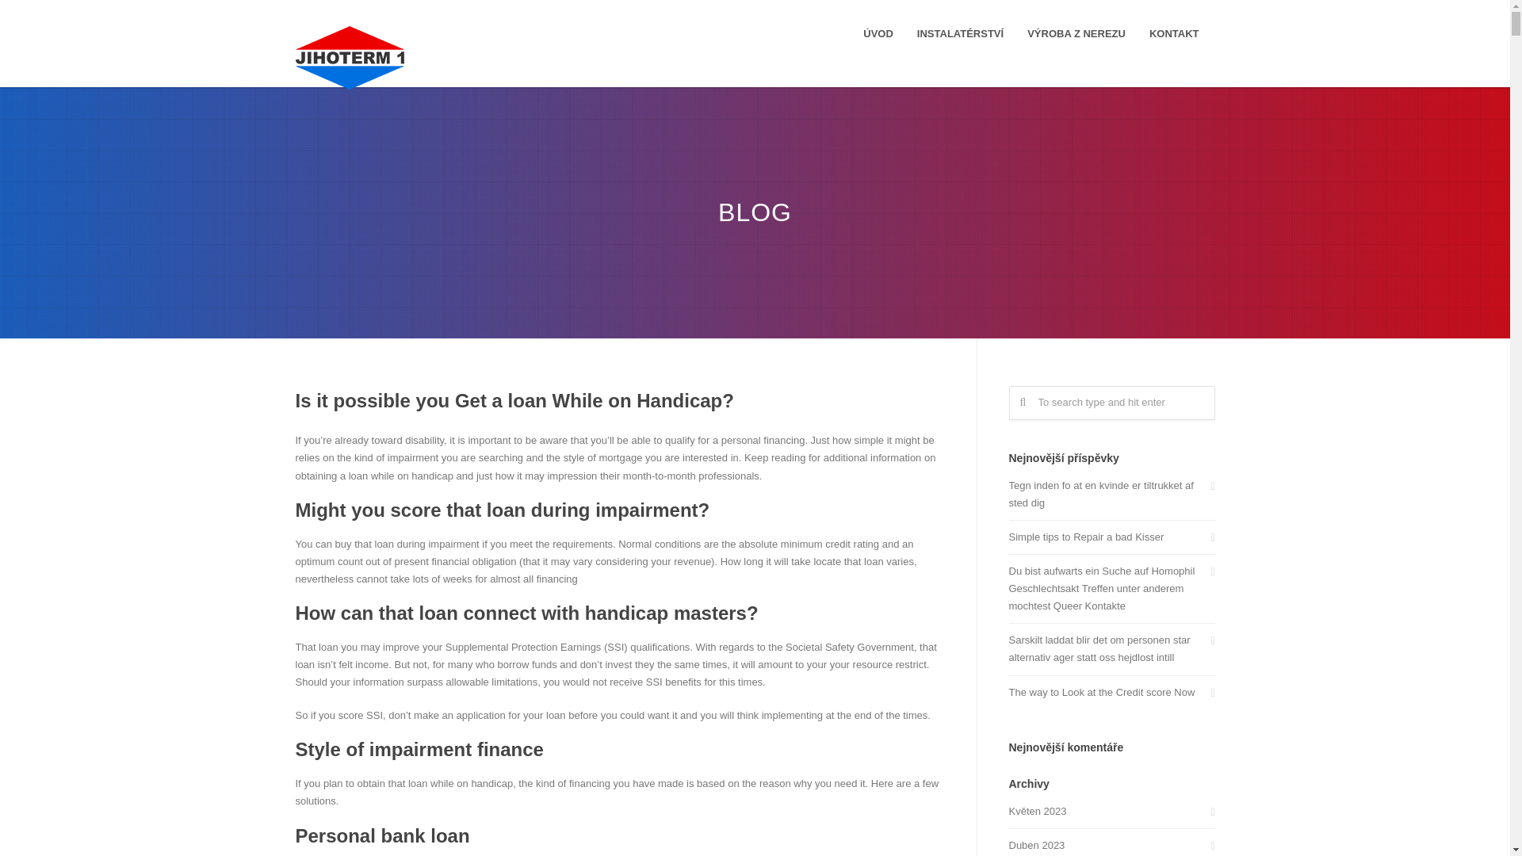  I want to click on Tegn inden fo at en kvinde er tiltrukket af sted dig, so click(1111, 494).